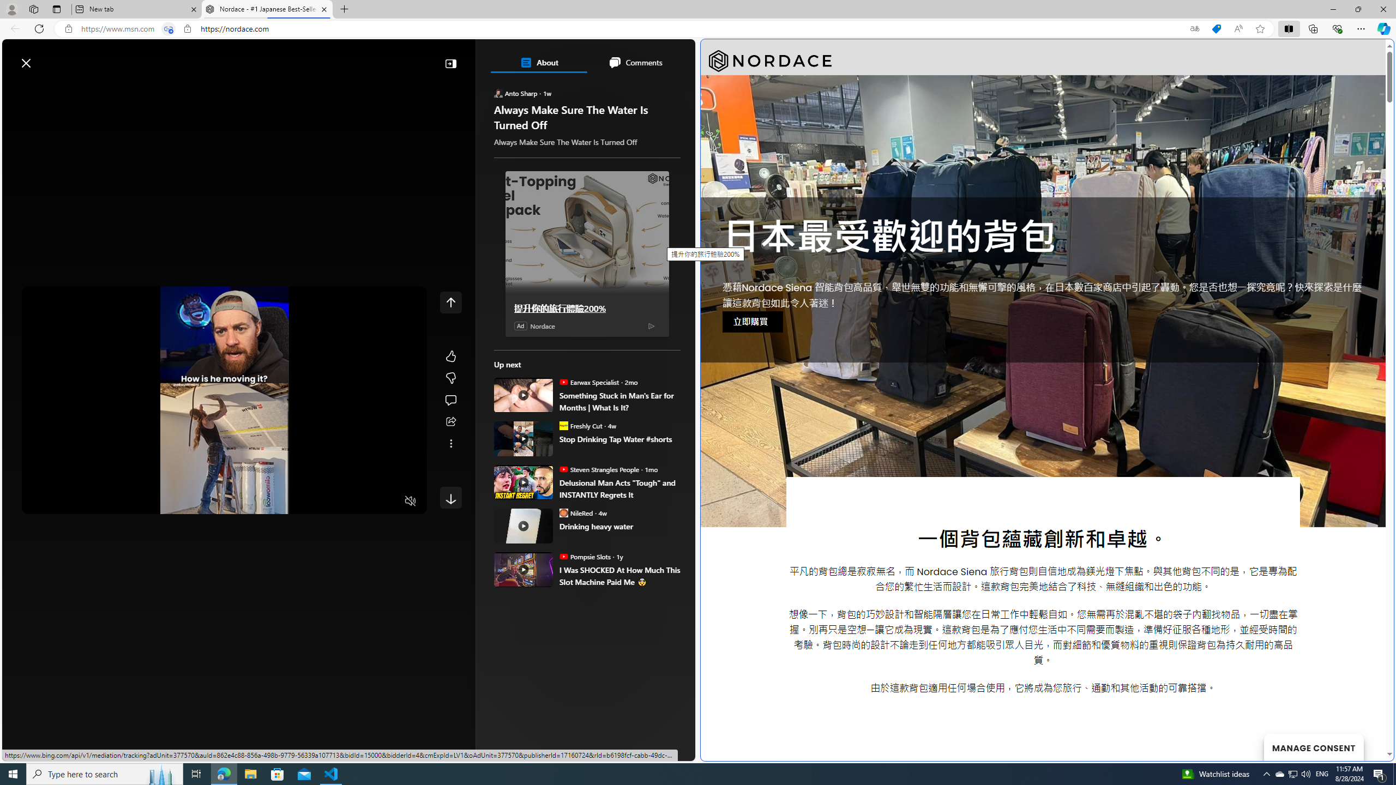 The width and height of the screenshot is (1396, 785). I want to click on Web search, so click(155, 58).